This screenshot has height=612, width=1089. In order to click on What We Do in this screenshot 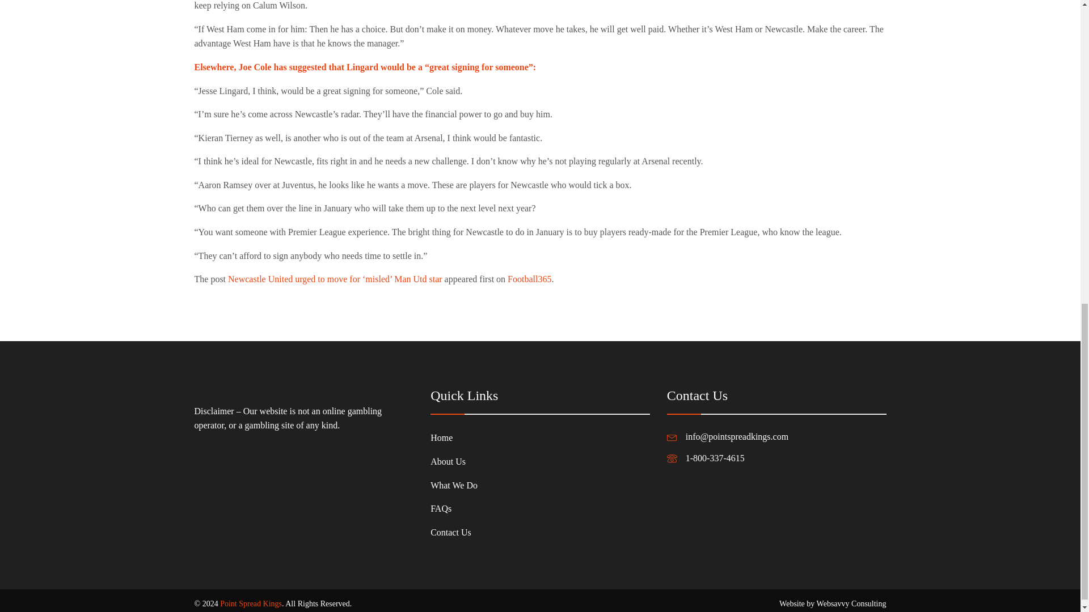, I will do `click(454, 485)`.